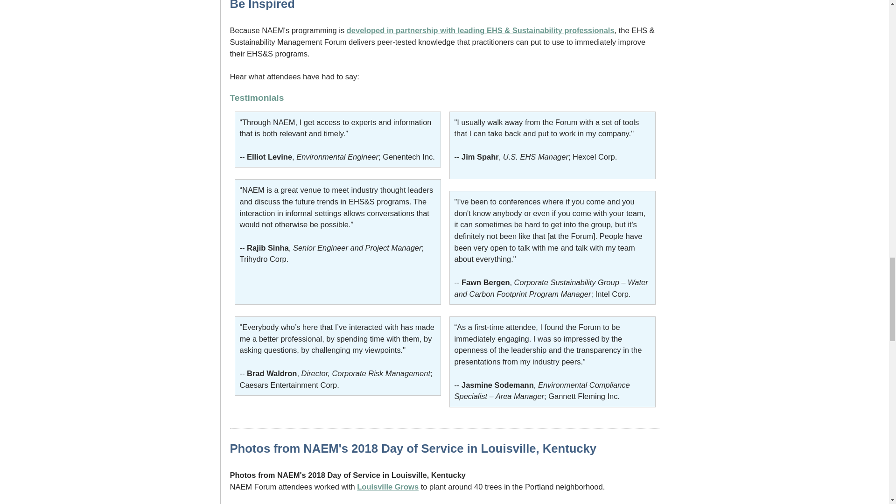 This screenshot has width=896, height=504. What do you see at coordinates (387, 486) in the screenshot?
I see `Louisville Grows` at bounding box center [387, 486].